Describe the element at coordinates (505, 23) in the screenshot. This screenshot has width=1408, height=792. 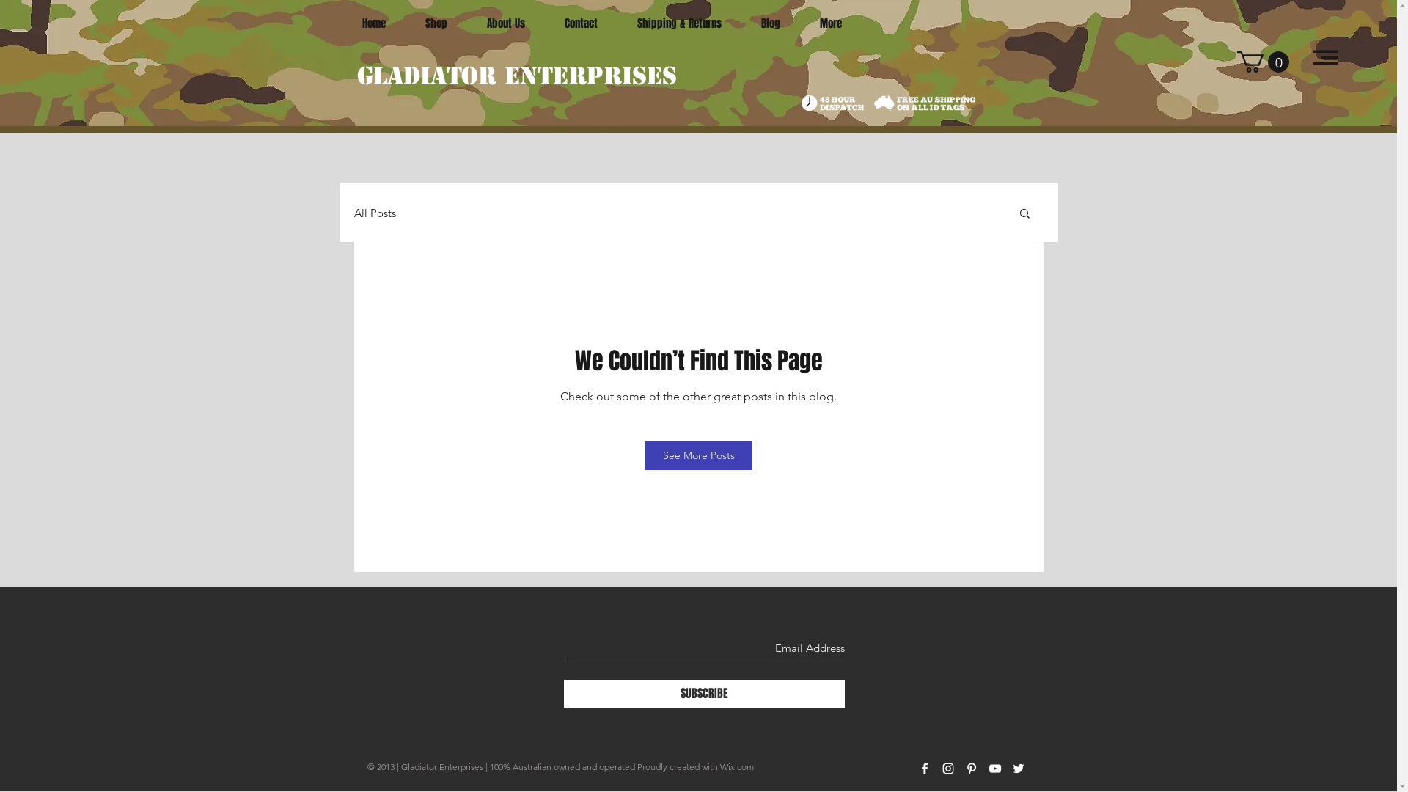
I see `About Us` at that location.